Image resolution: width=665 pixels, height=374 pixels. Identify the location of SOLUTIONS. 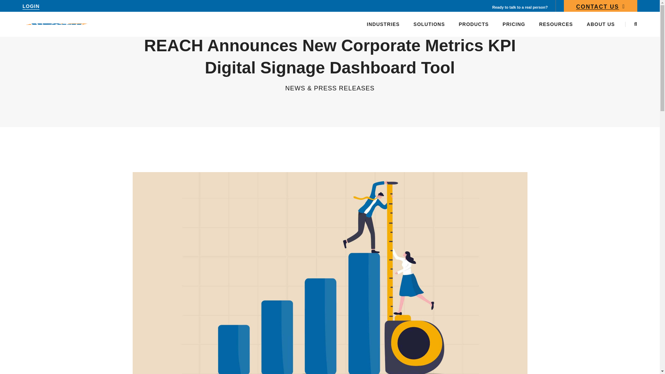
(429, 24).